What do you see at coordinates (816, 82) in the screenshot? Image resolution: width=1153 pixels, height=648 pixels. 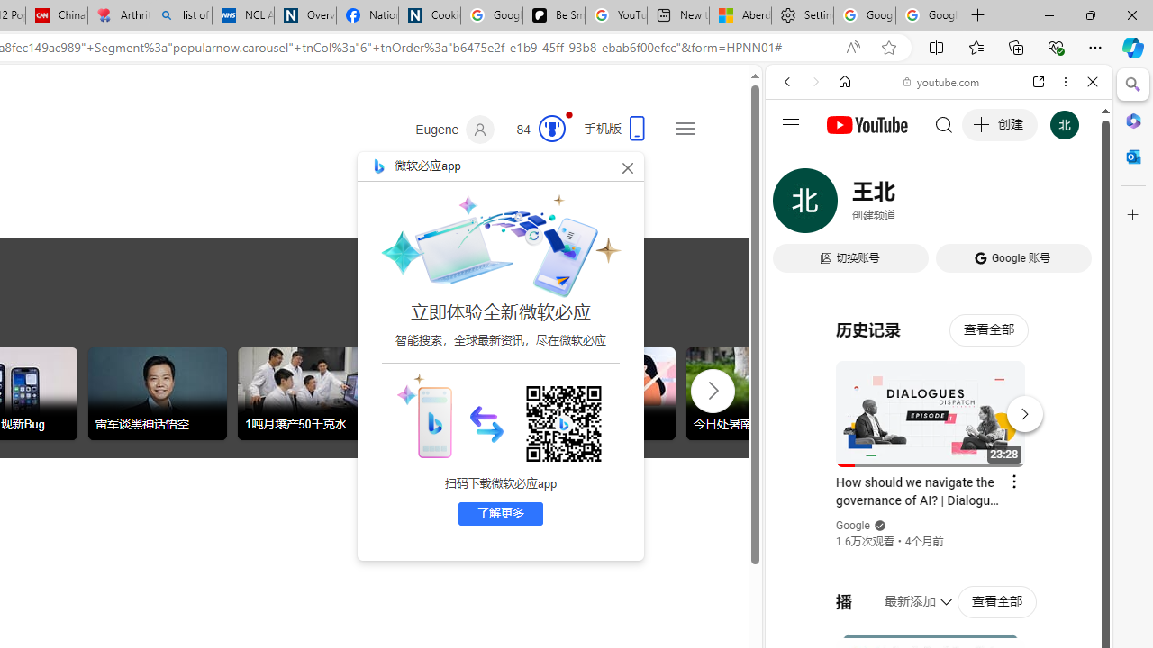 I see `Forward` at bounding box center [816, 82].